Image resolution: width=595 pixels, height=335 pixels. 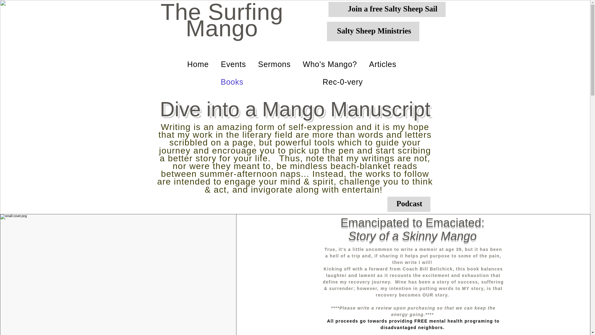 I want to click on Who's Mango?, so click(x=330, y=64).